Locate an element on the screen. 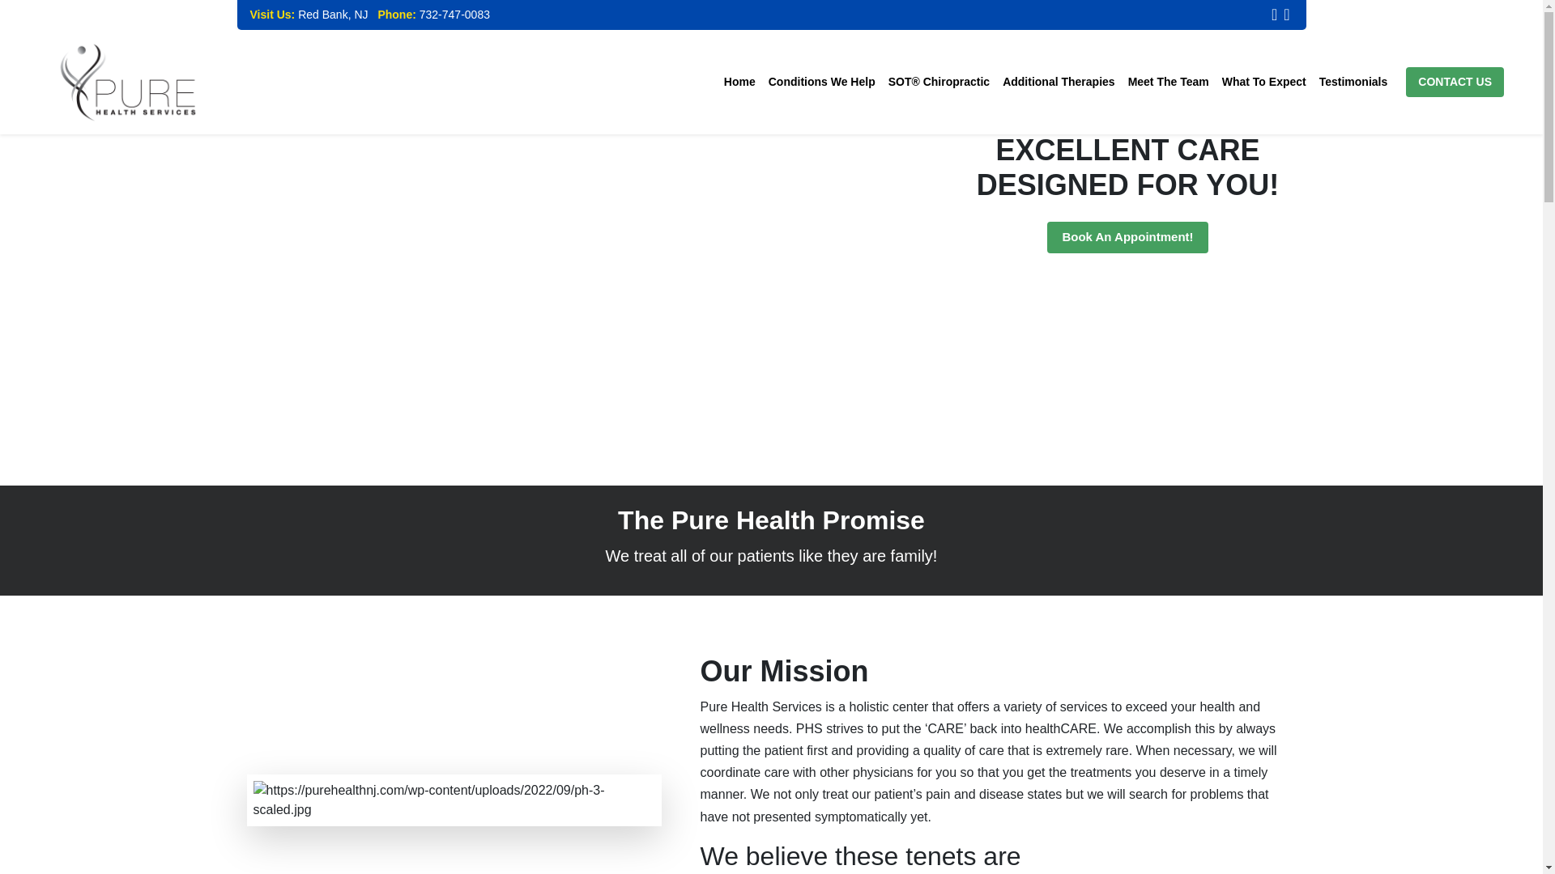  Additional Therapies is located at coordinates (1059, 82).